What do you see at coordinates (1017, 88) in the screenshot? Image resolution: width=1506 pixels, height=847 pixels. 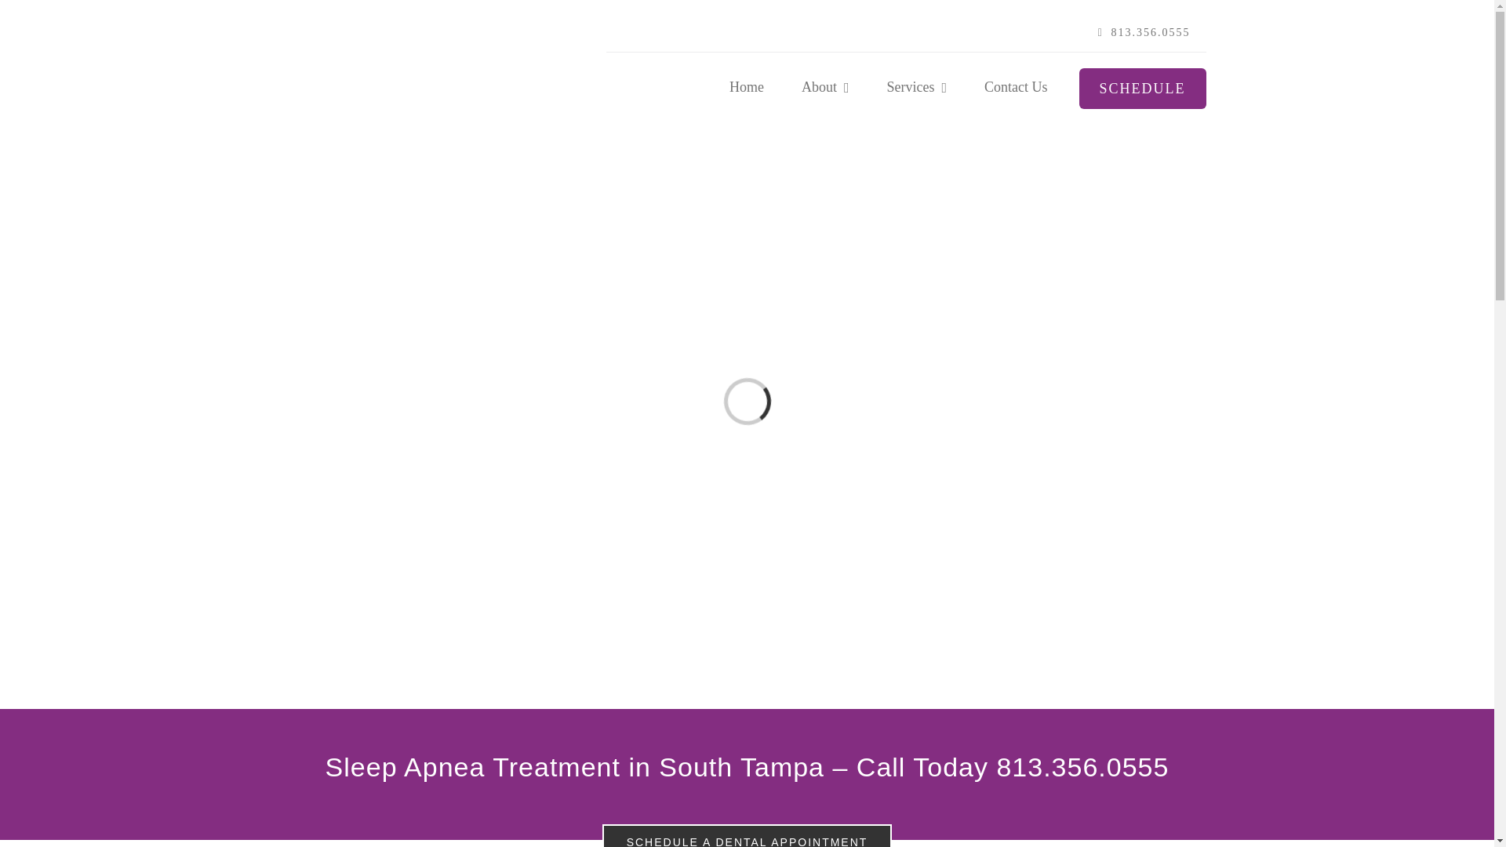 I see `Contact Us` at bounding box center [1017, 88].